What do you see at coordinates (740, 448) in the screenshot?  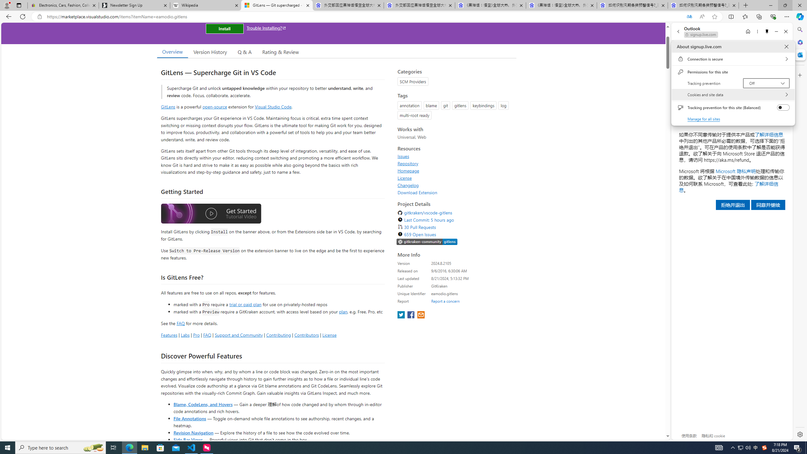 I see `Microsoft Edge - 1 running window` at bounding box center [740, 448].